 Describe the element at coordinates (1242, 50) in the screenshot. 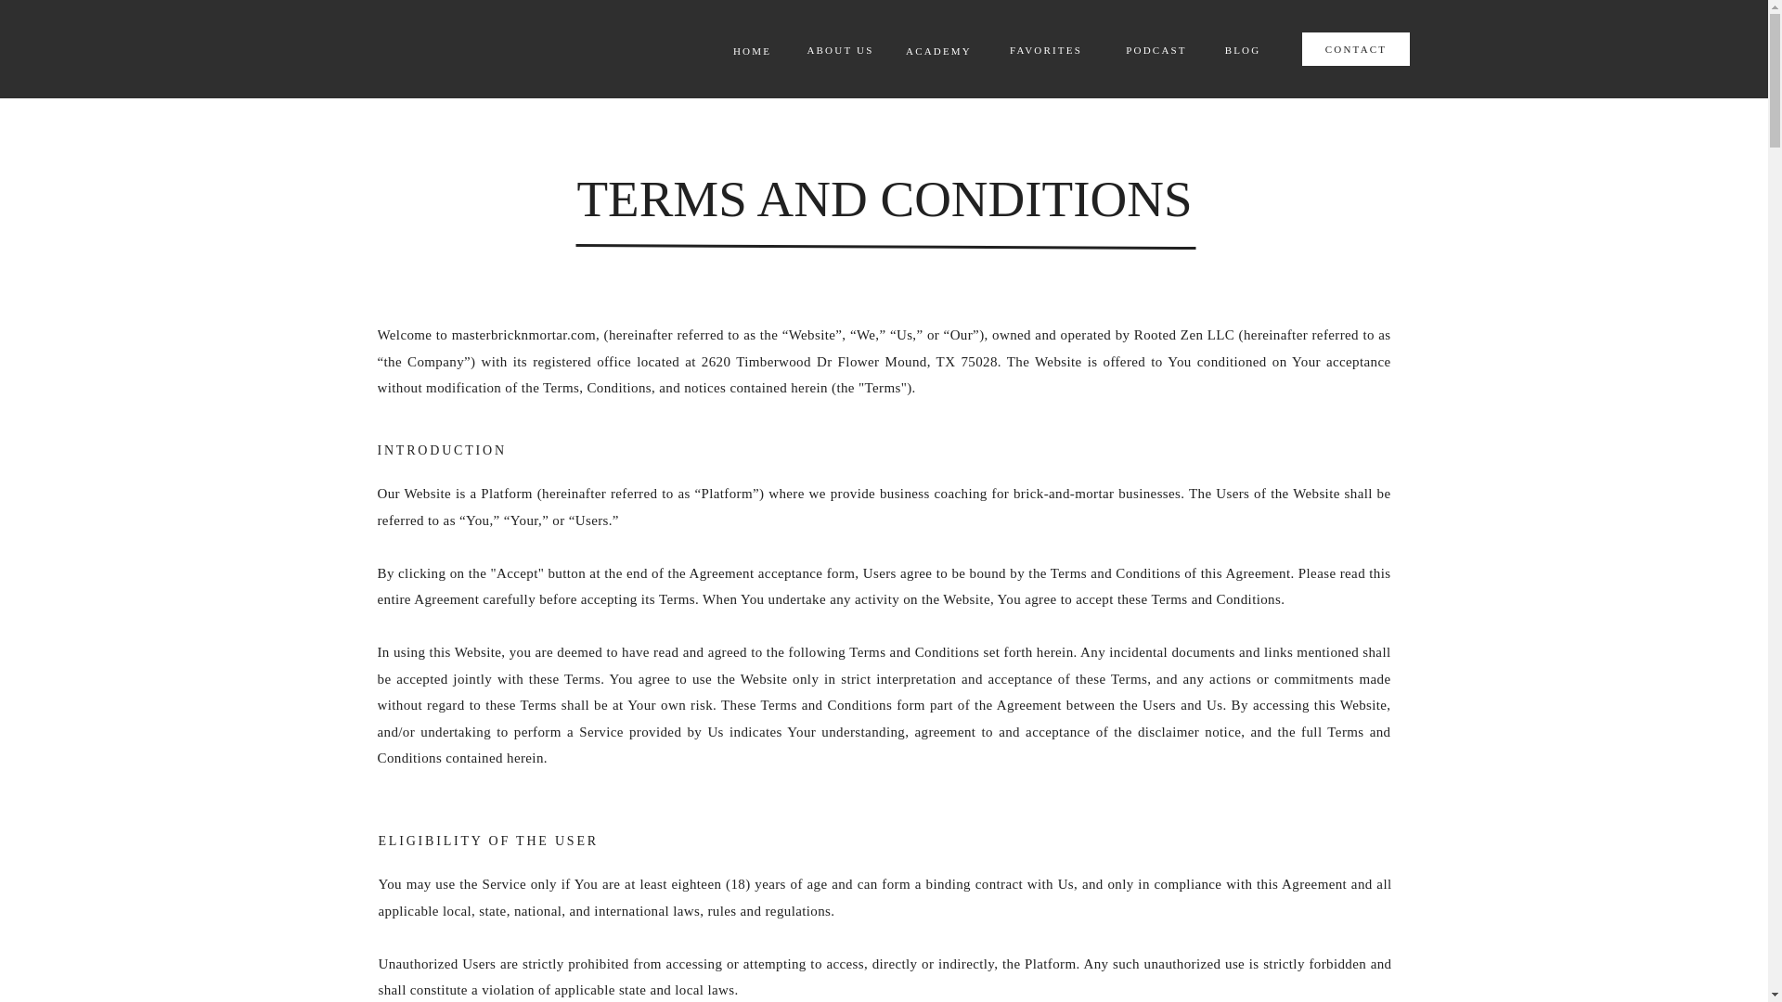

I see `BLOG` at that location.